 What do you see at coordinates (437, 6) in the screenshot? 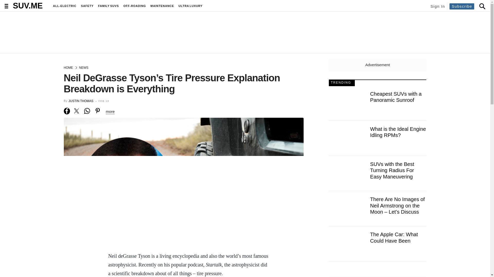
I see `Sign In` at bounding box center [437, 6].